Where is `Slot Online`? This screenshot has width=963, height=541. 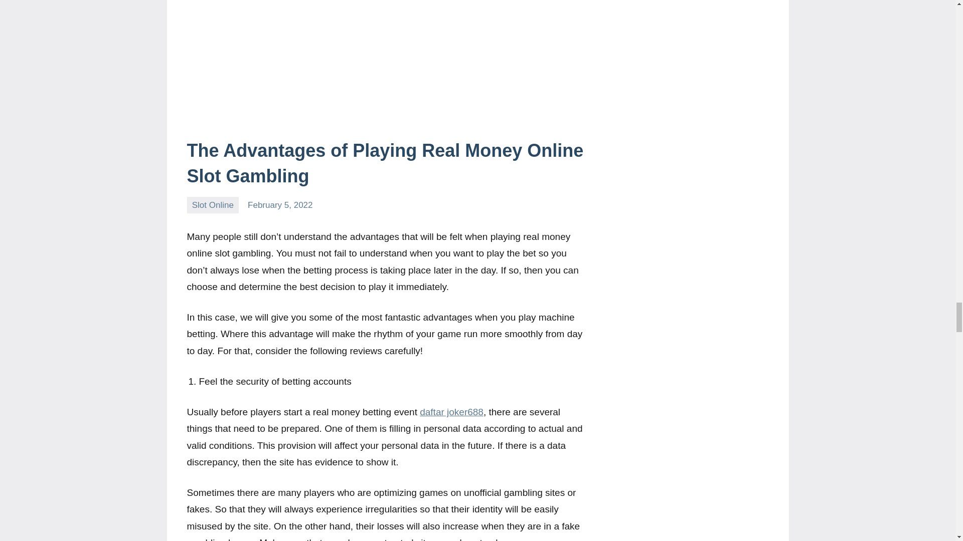
Slot Online is located at coordinates (213, 205).